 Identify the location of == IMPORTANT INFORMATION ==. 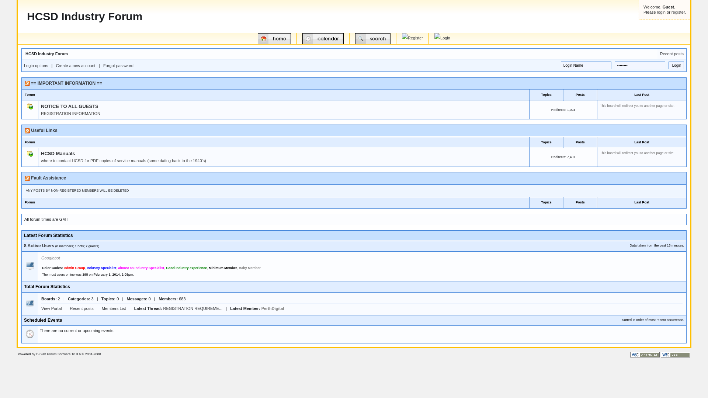
(66, 83).